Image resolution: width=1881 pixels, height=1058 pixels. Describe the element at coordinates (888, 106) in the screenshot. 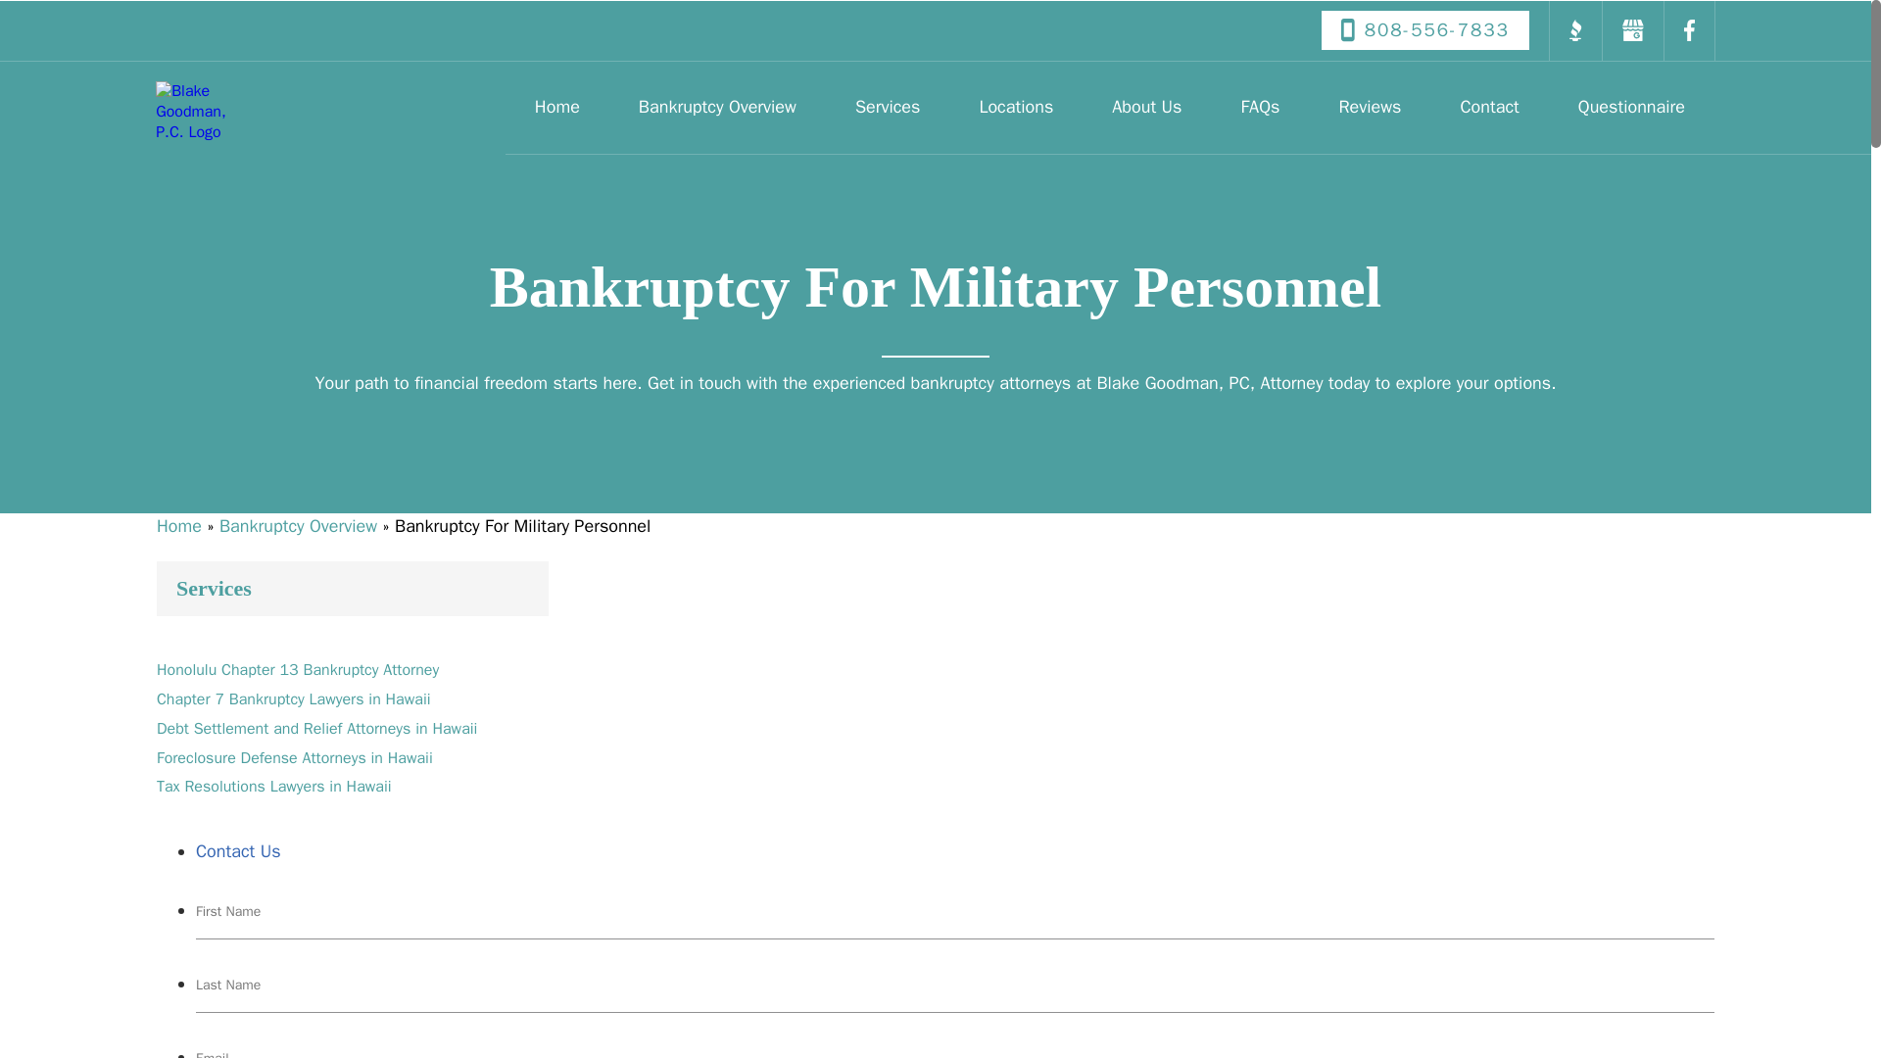

I see `Services` at that location.